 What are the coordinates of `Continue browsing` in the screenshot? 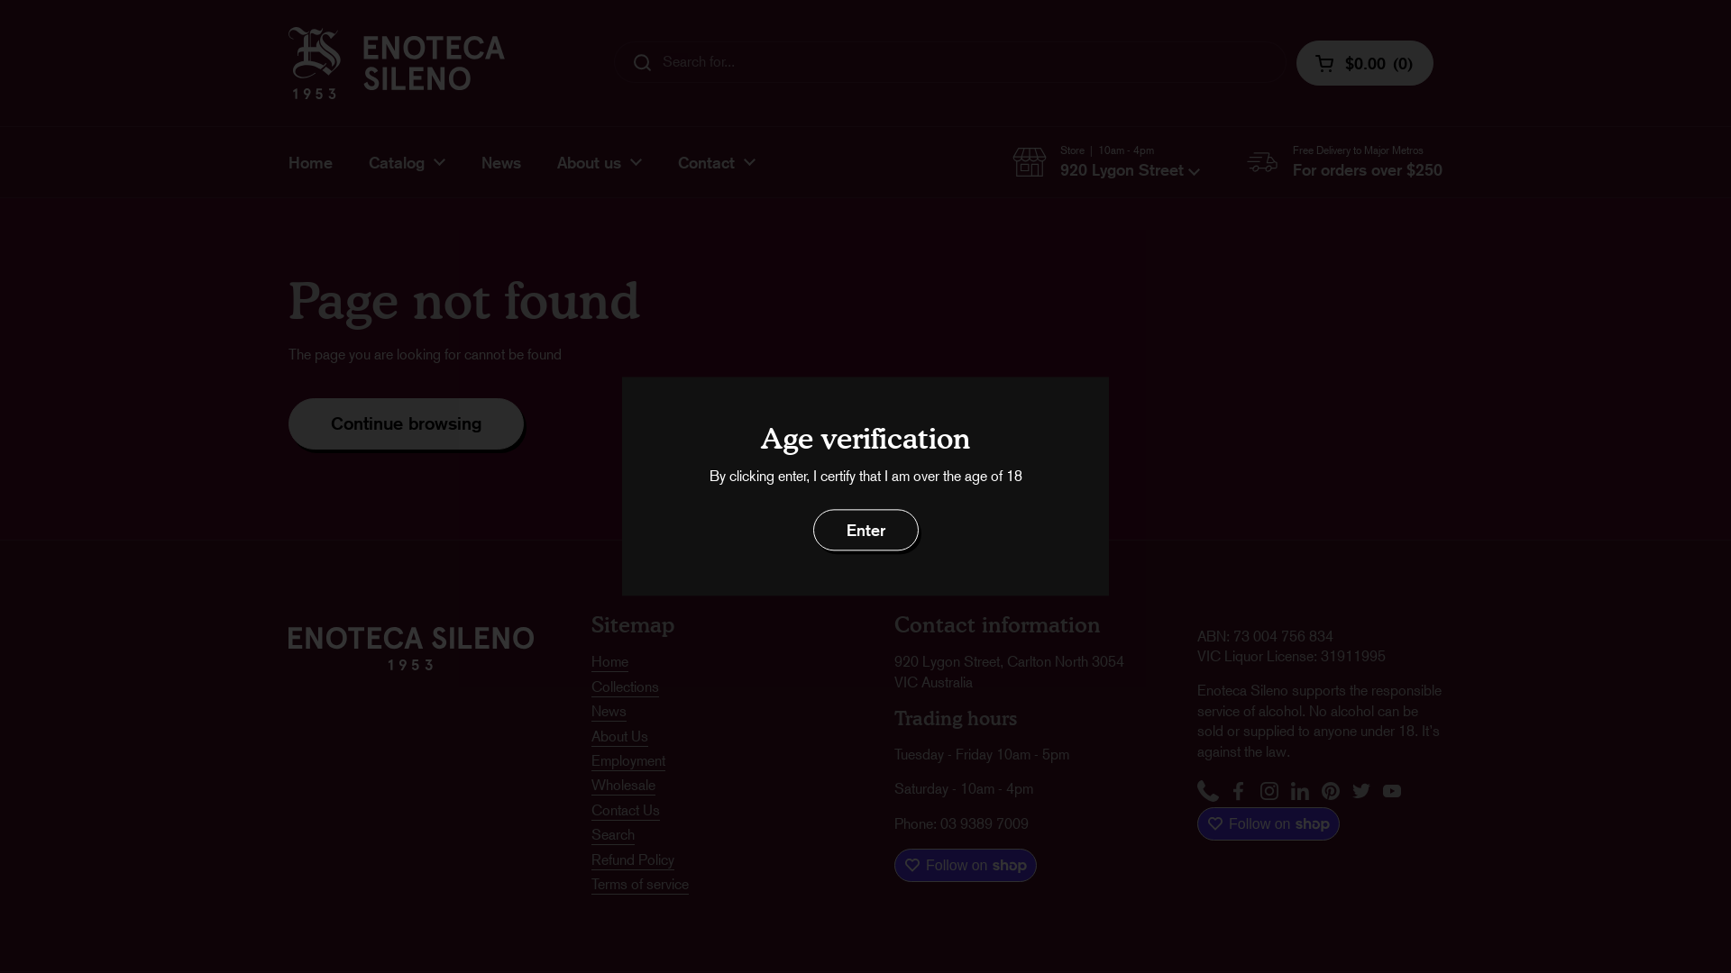 It's located at (406, 423).